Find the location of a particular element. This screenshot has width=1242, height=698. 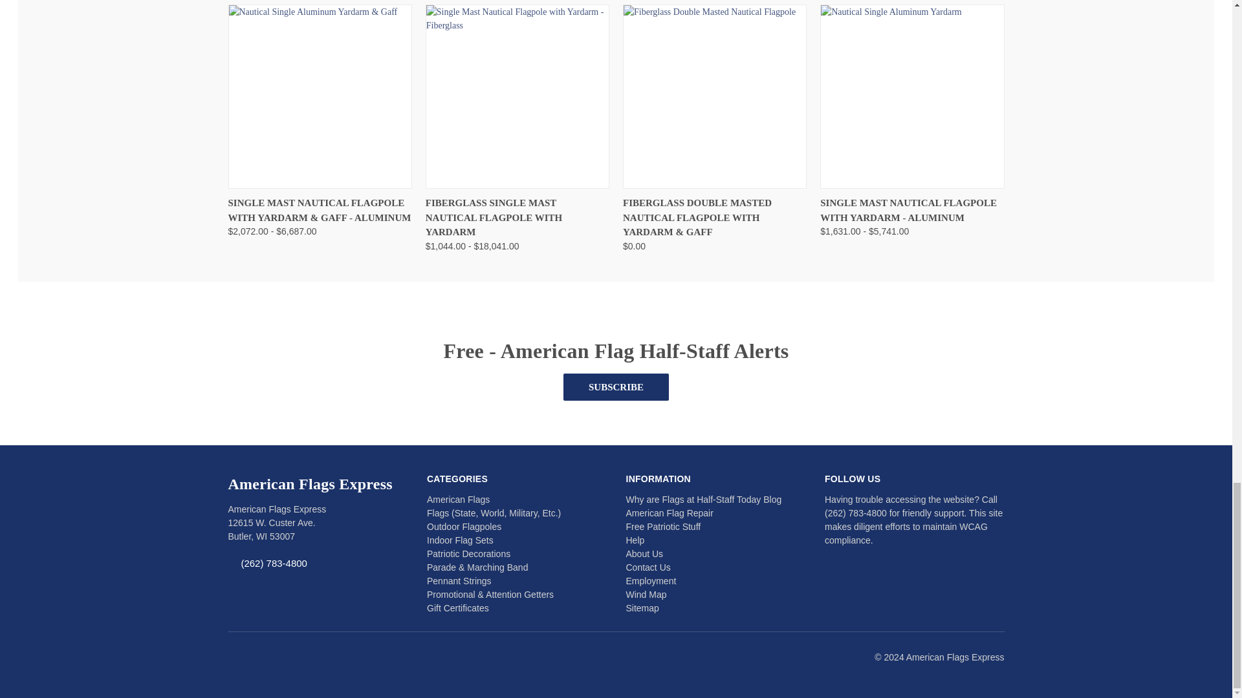

Fiberglass Double Masted  Nautical Flagpole is located at coordinates (714, 96).